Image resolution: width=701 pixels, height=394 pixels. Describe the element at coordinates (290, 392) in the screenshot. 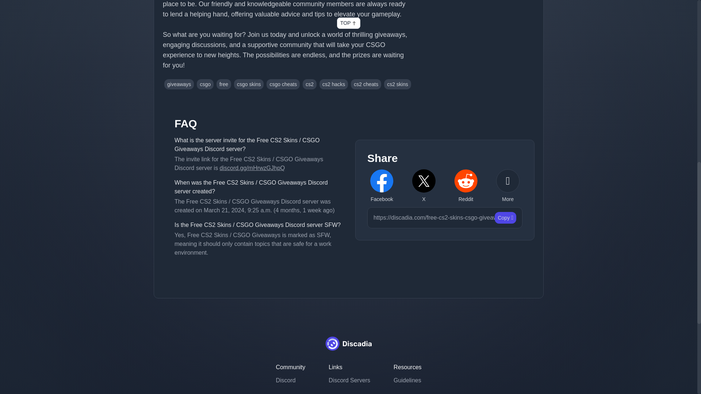

I see `Blog` at that location.